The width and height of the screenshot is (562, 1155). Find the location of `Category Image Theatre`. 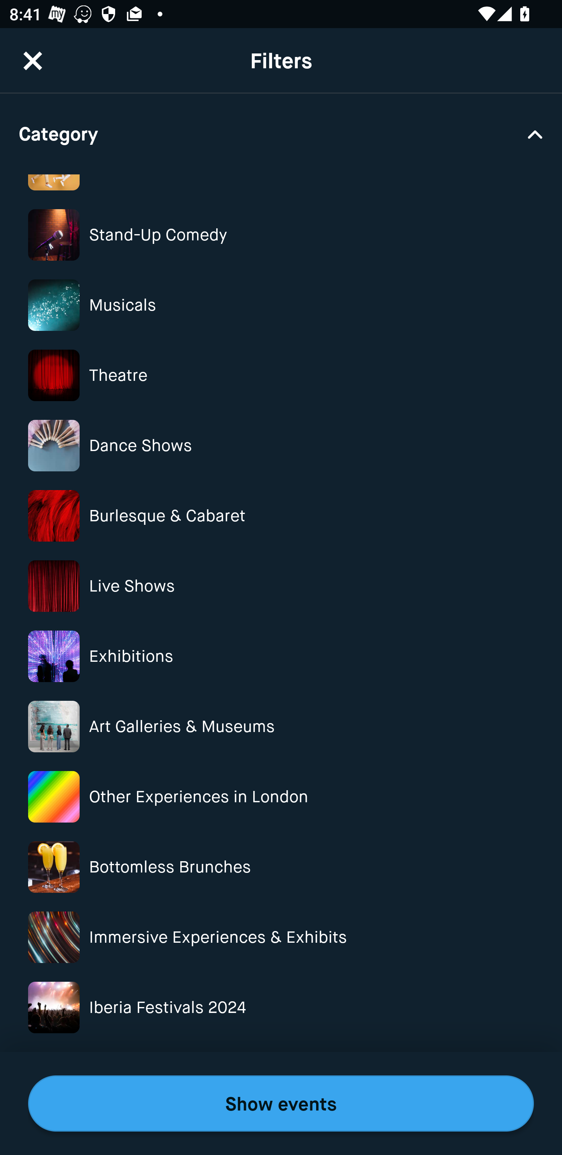

Category Image Theatre is located at coordinates (281, 375).